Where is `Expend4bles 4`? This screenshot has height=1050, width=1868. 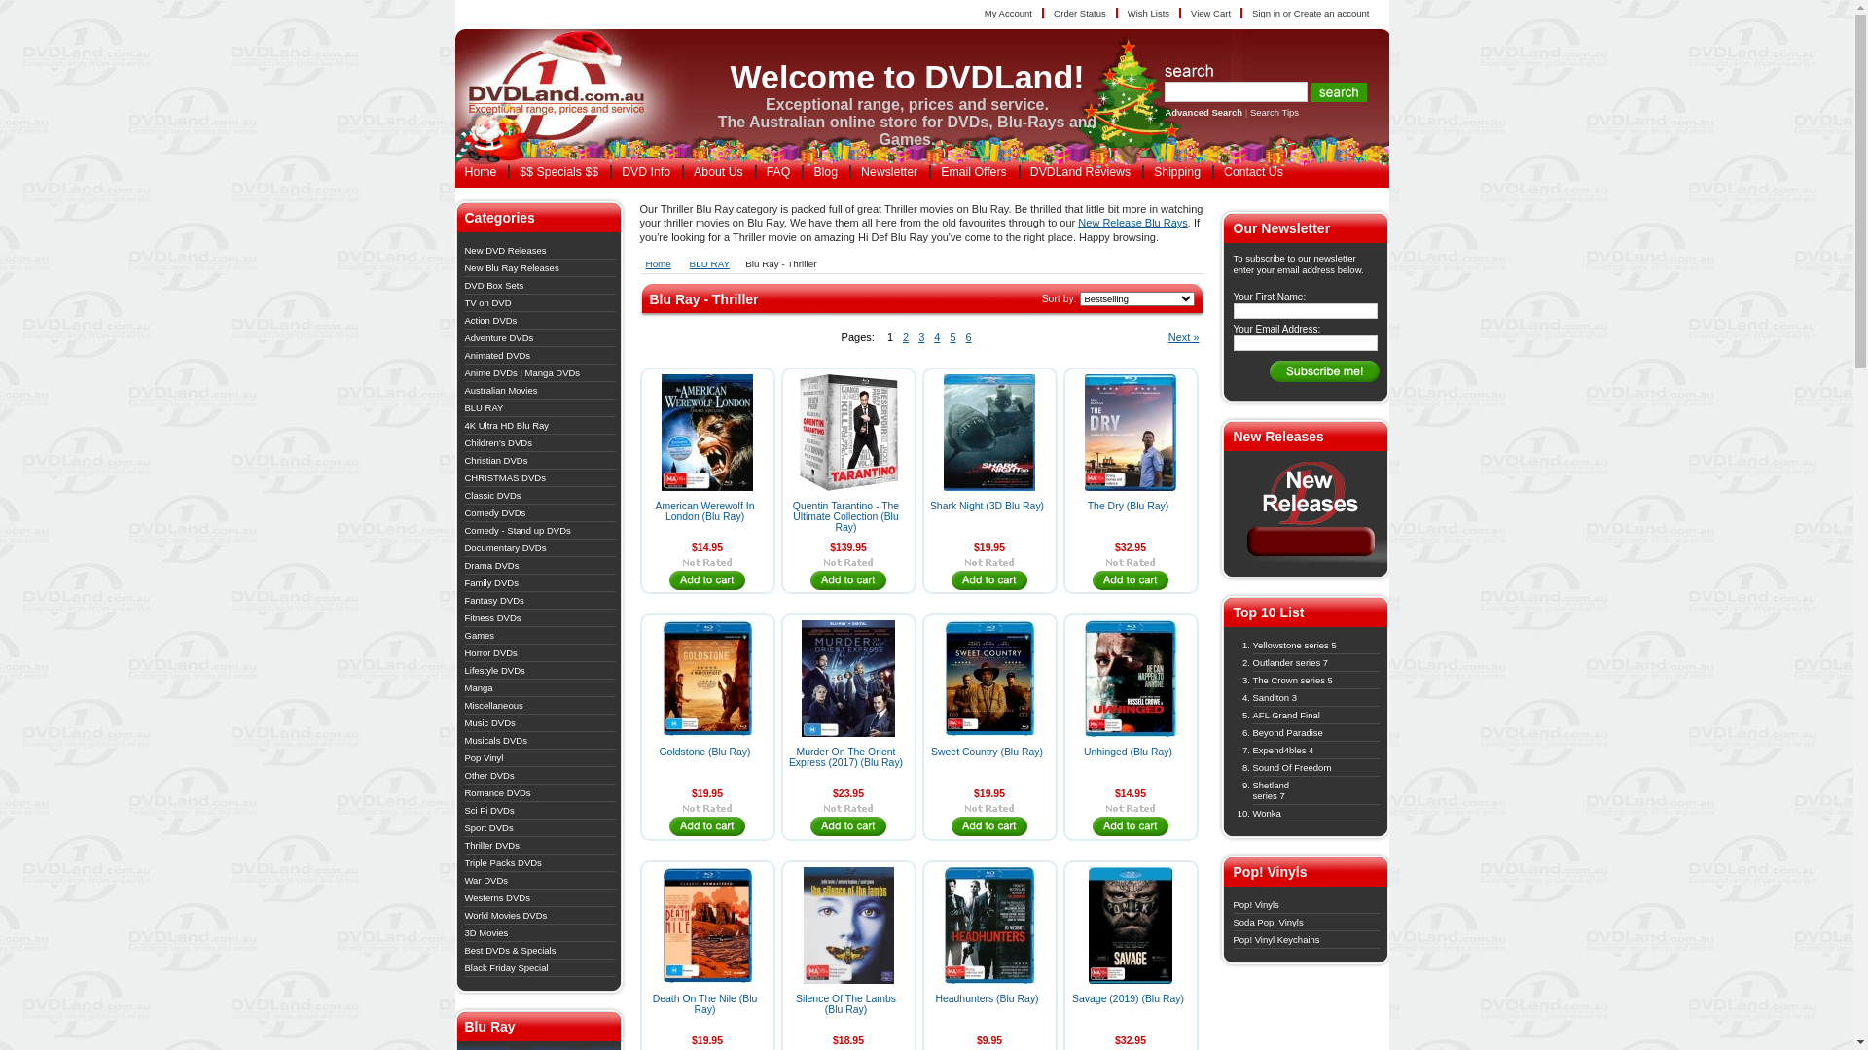 Expend4bles 4 is located at coordinates (1284, 751).